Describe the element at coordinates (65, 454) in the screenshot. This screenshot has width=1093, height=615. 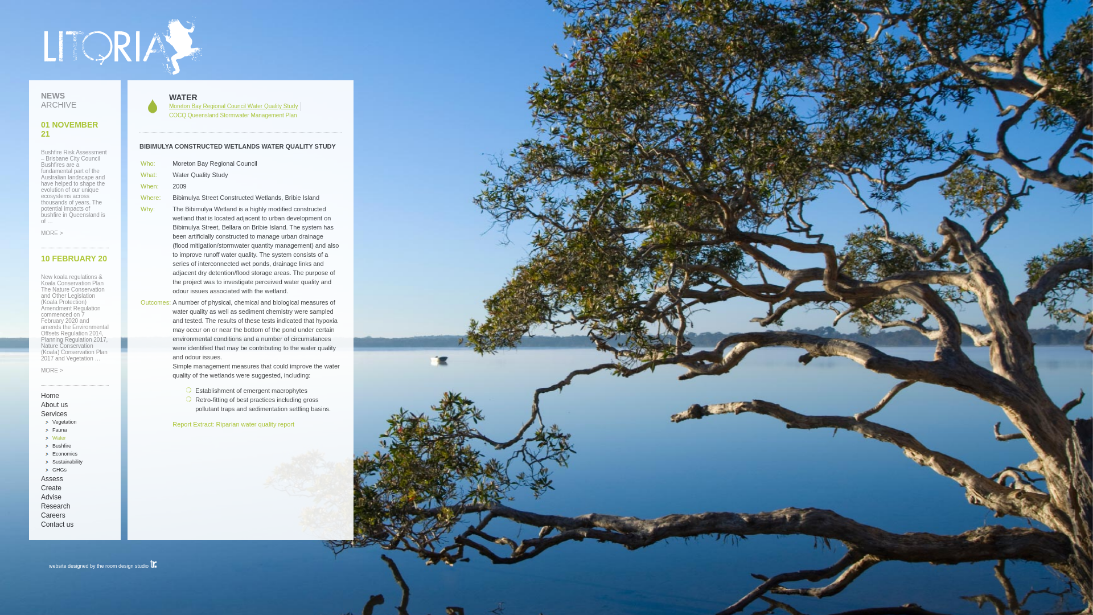
I see `Economics` at that location.